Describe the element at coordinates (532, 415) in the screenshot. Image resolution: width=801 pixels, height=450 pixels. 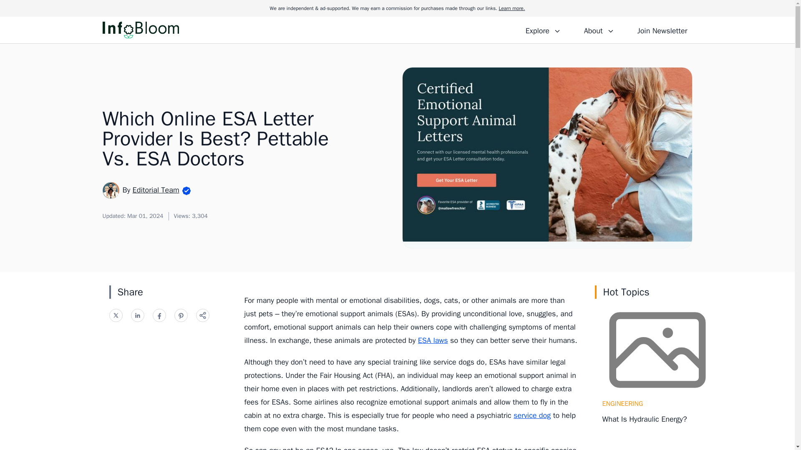
I see `service dog` at that location.